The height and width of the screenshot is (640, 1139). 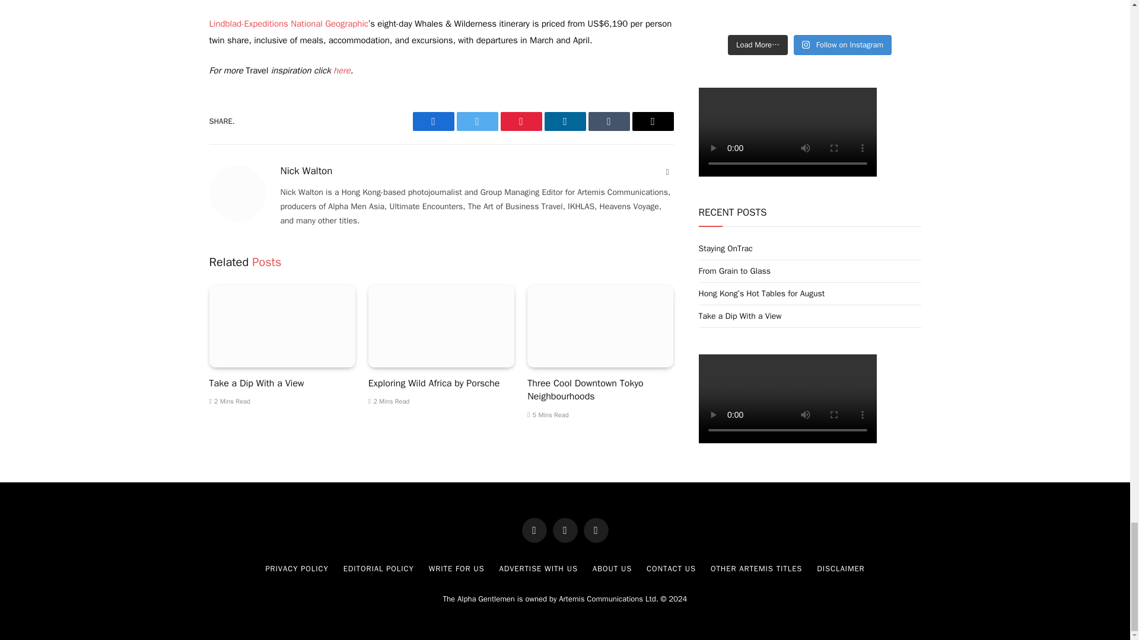 What do you see at coordinates (306, 171) in the screenshot?
I see `Posts by Nick Walton` at bounding box center [306, 171].